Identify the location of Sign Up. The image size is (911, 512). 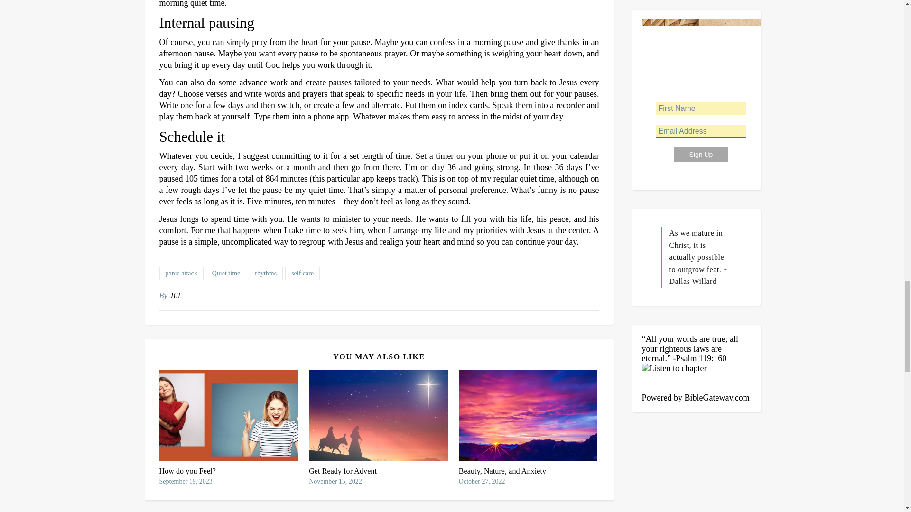
(701, 155).